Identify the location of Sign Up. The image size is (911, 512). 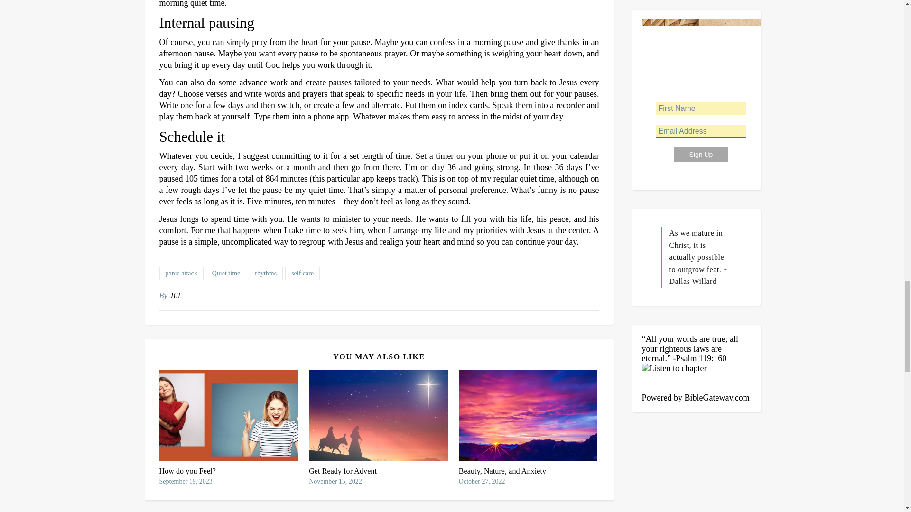
(701, 155).